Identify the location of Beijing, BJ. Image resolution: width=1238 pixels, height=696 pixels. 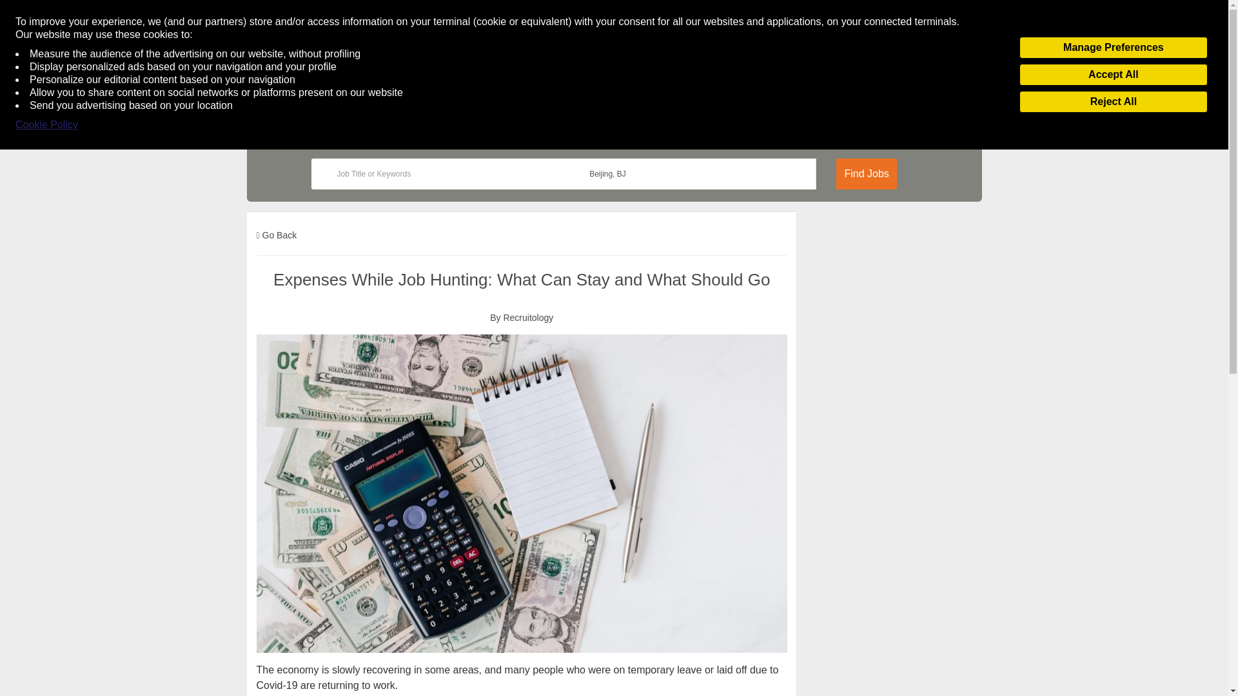
(689, 174).